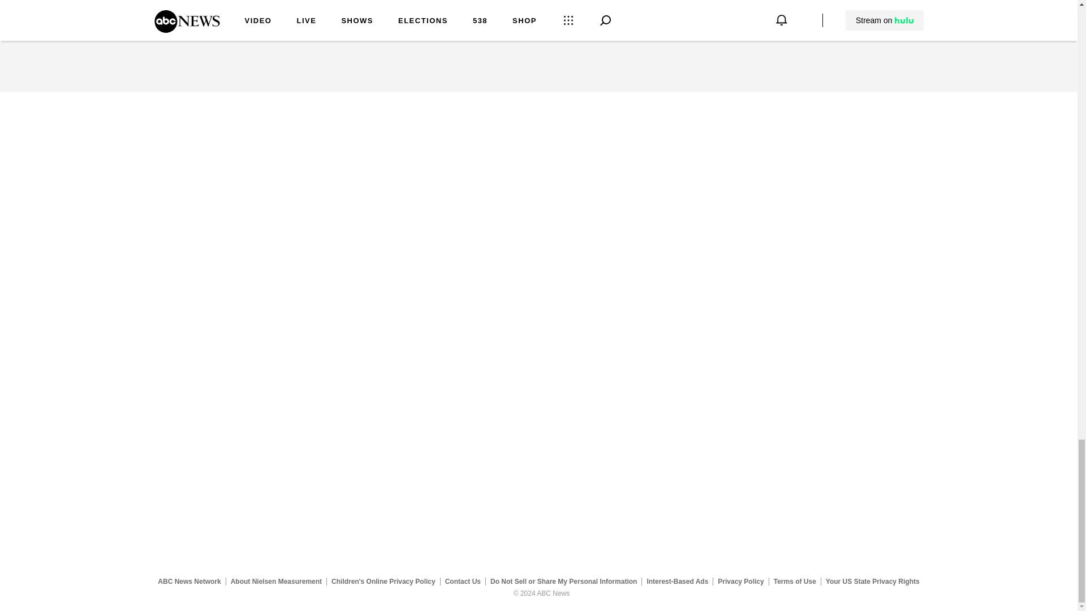 The width and height of the screenshot is (1086, 611). I want to click on Interest-Based Ads, so click(678, 581).